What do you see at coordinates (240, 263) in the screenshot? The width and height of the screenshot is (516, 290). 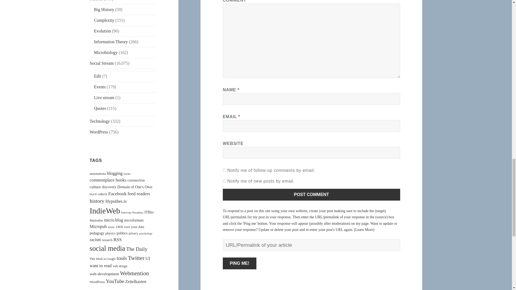 I see `Ping me!` at bounding box center [240, 263].